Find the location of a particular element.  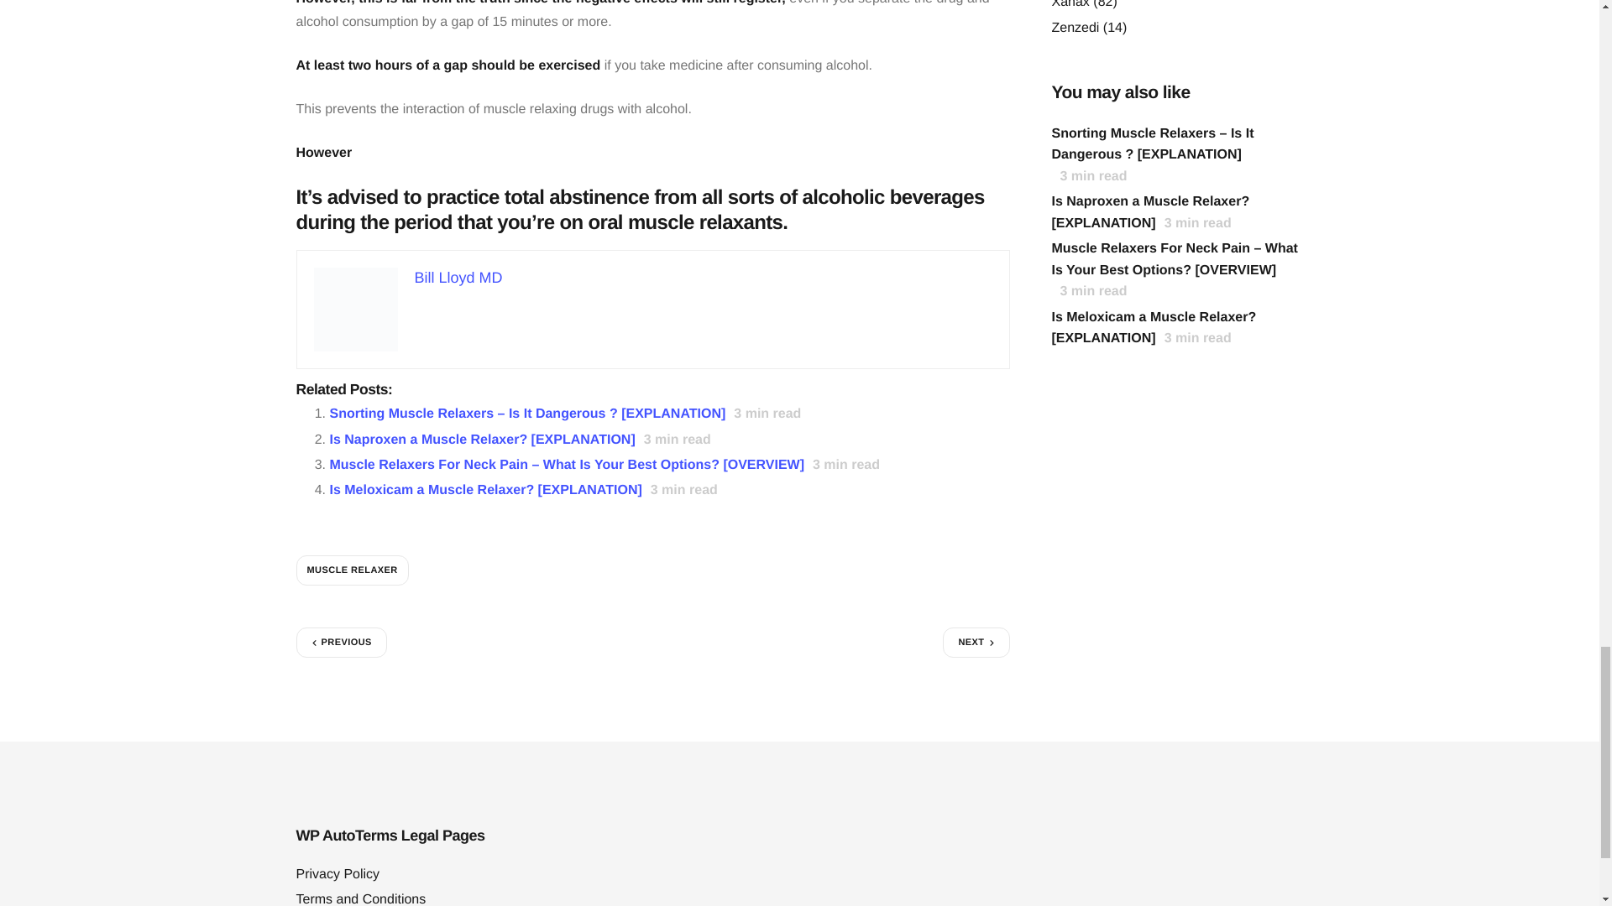

NEXT is located at coordinates (976, 643).